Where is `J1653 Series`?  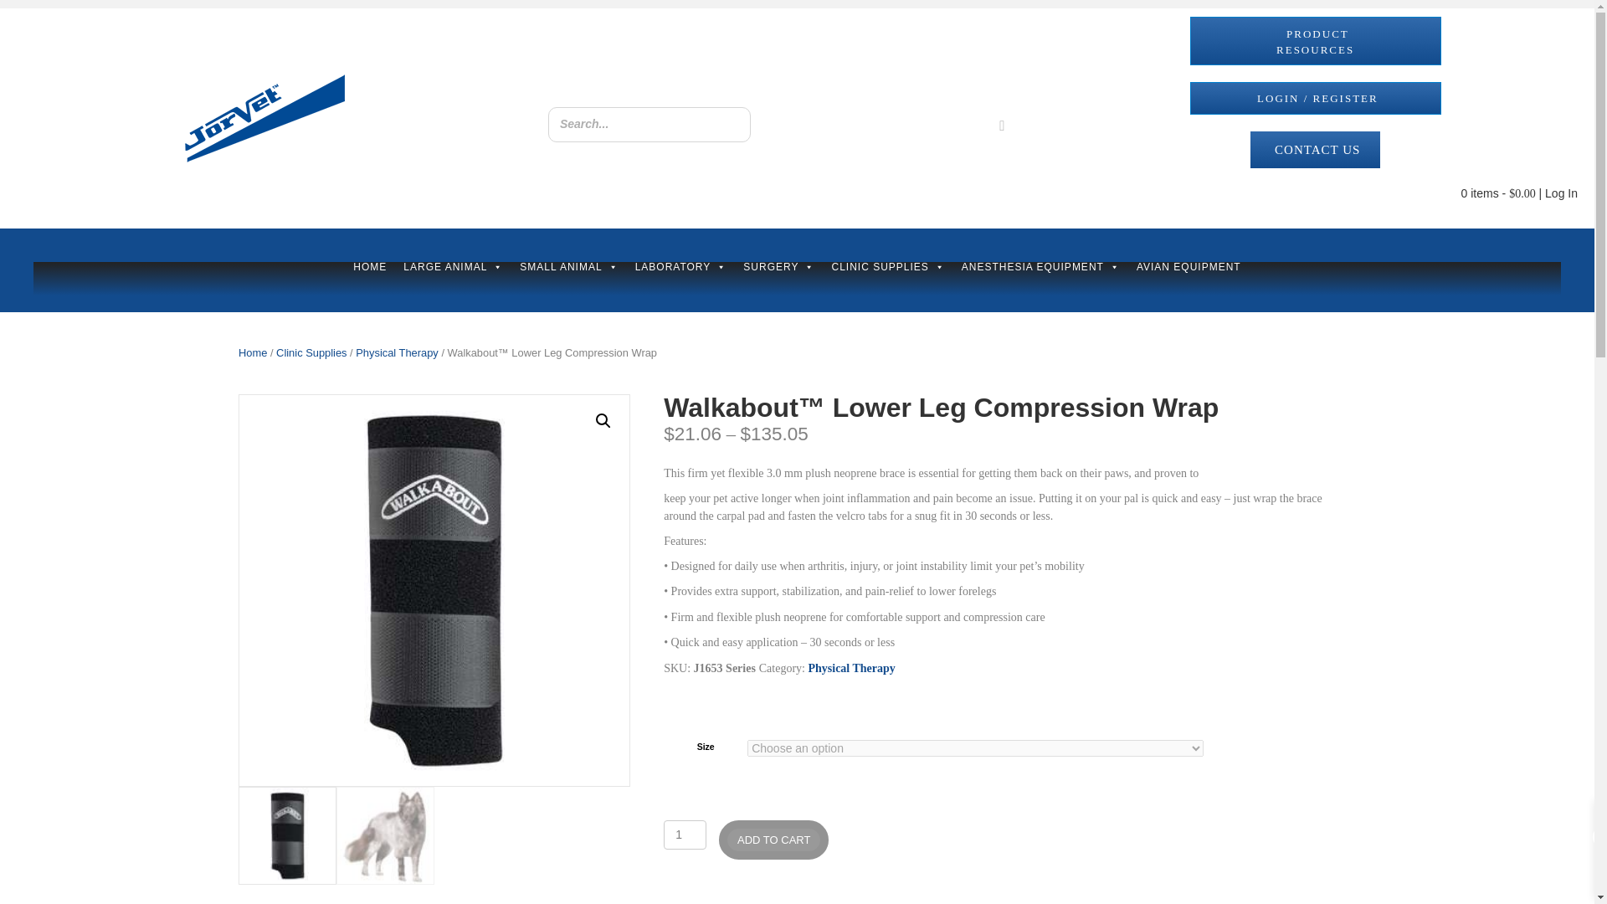
J1653 Series is located at coordinates (434, 589).